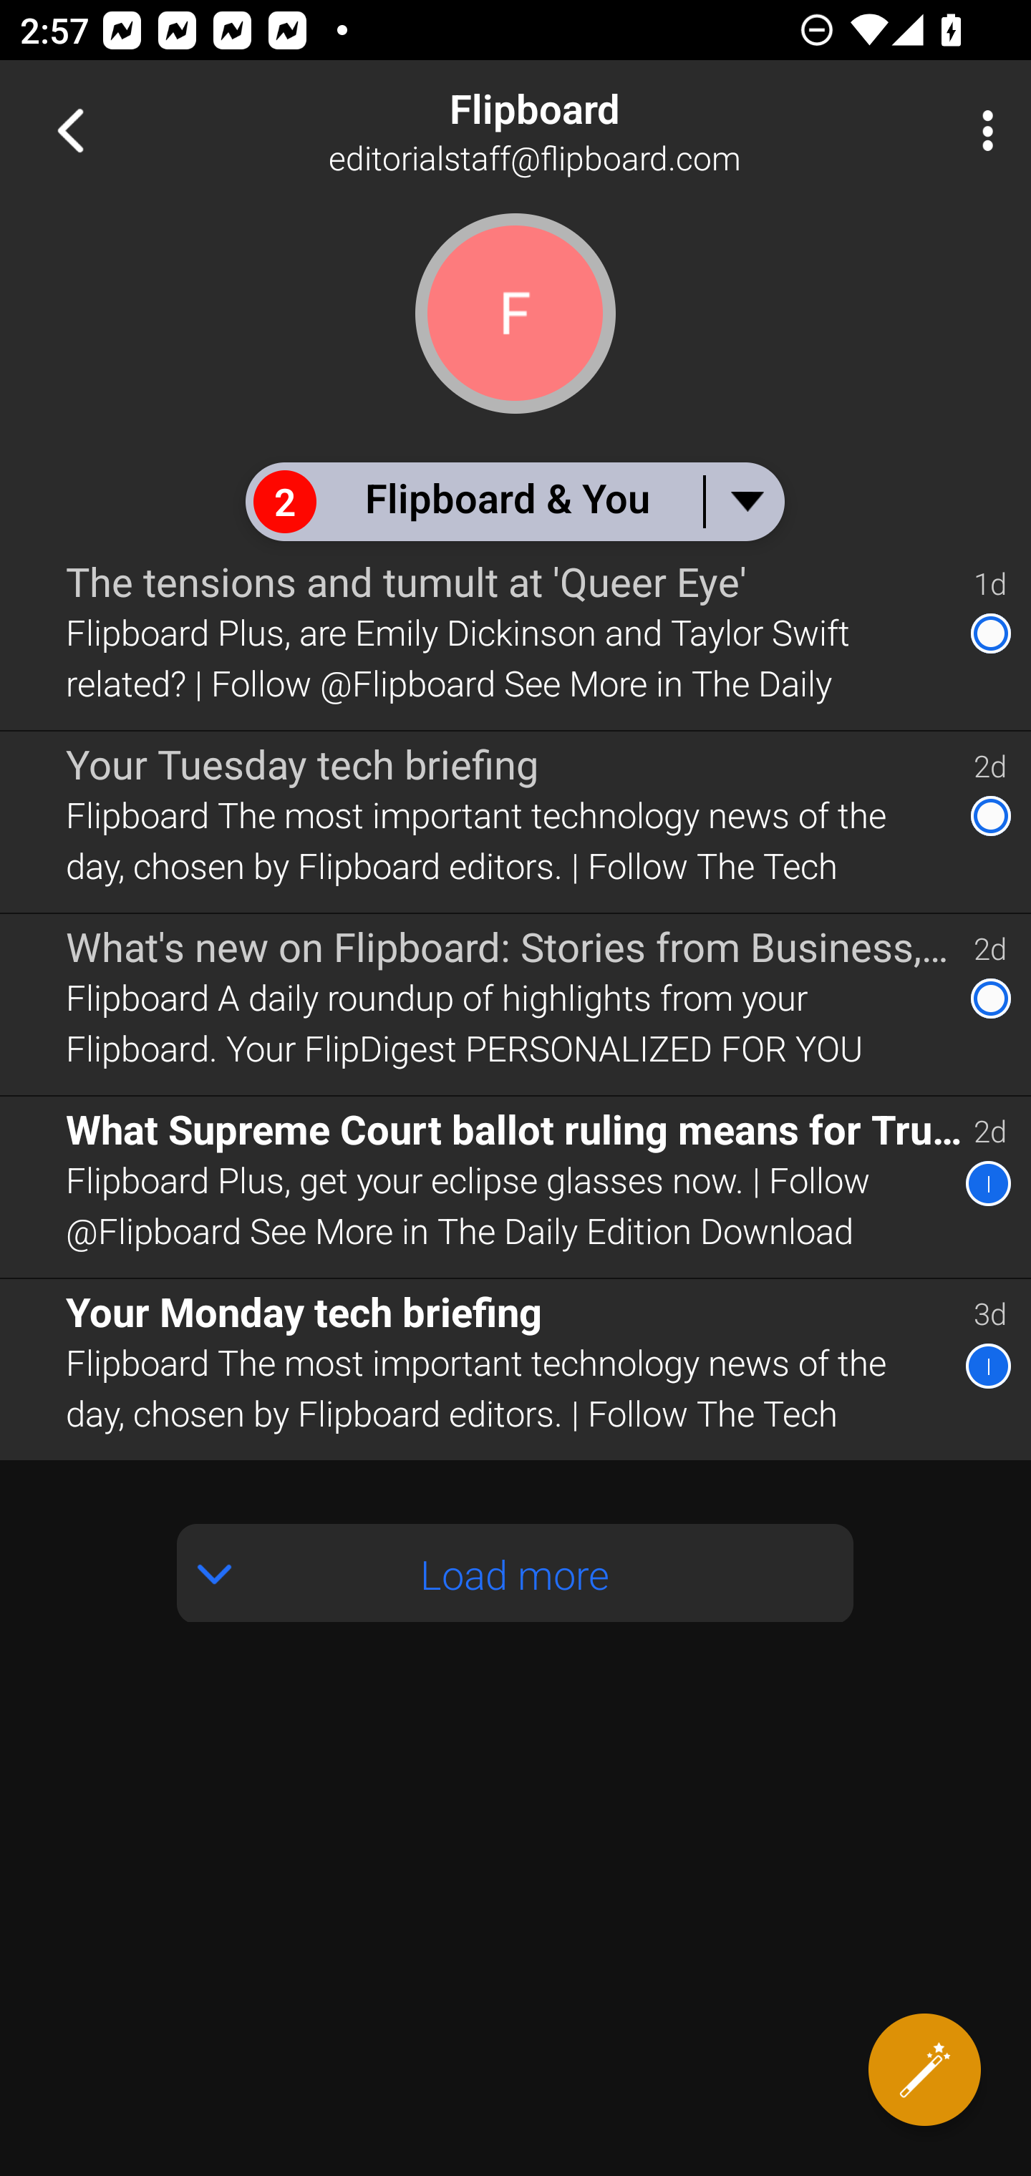 This screenshot has height=2176, width=1031. Describe the element at coordinates (70, 130) in the screenshot. I see `Navigate up` at that location.